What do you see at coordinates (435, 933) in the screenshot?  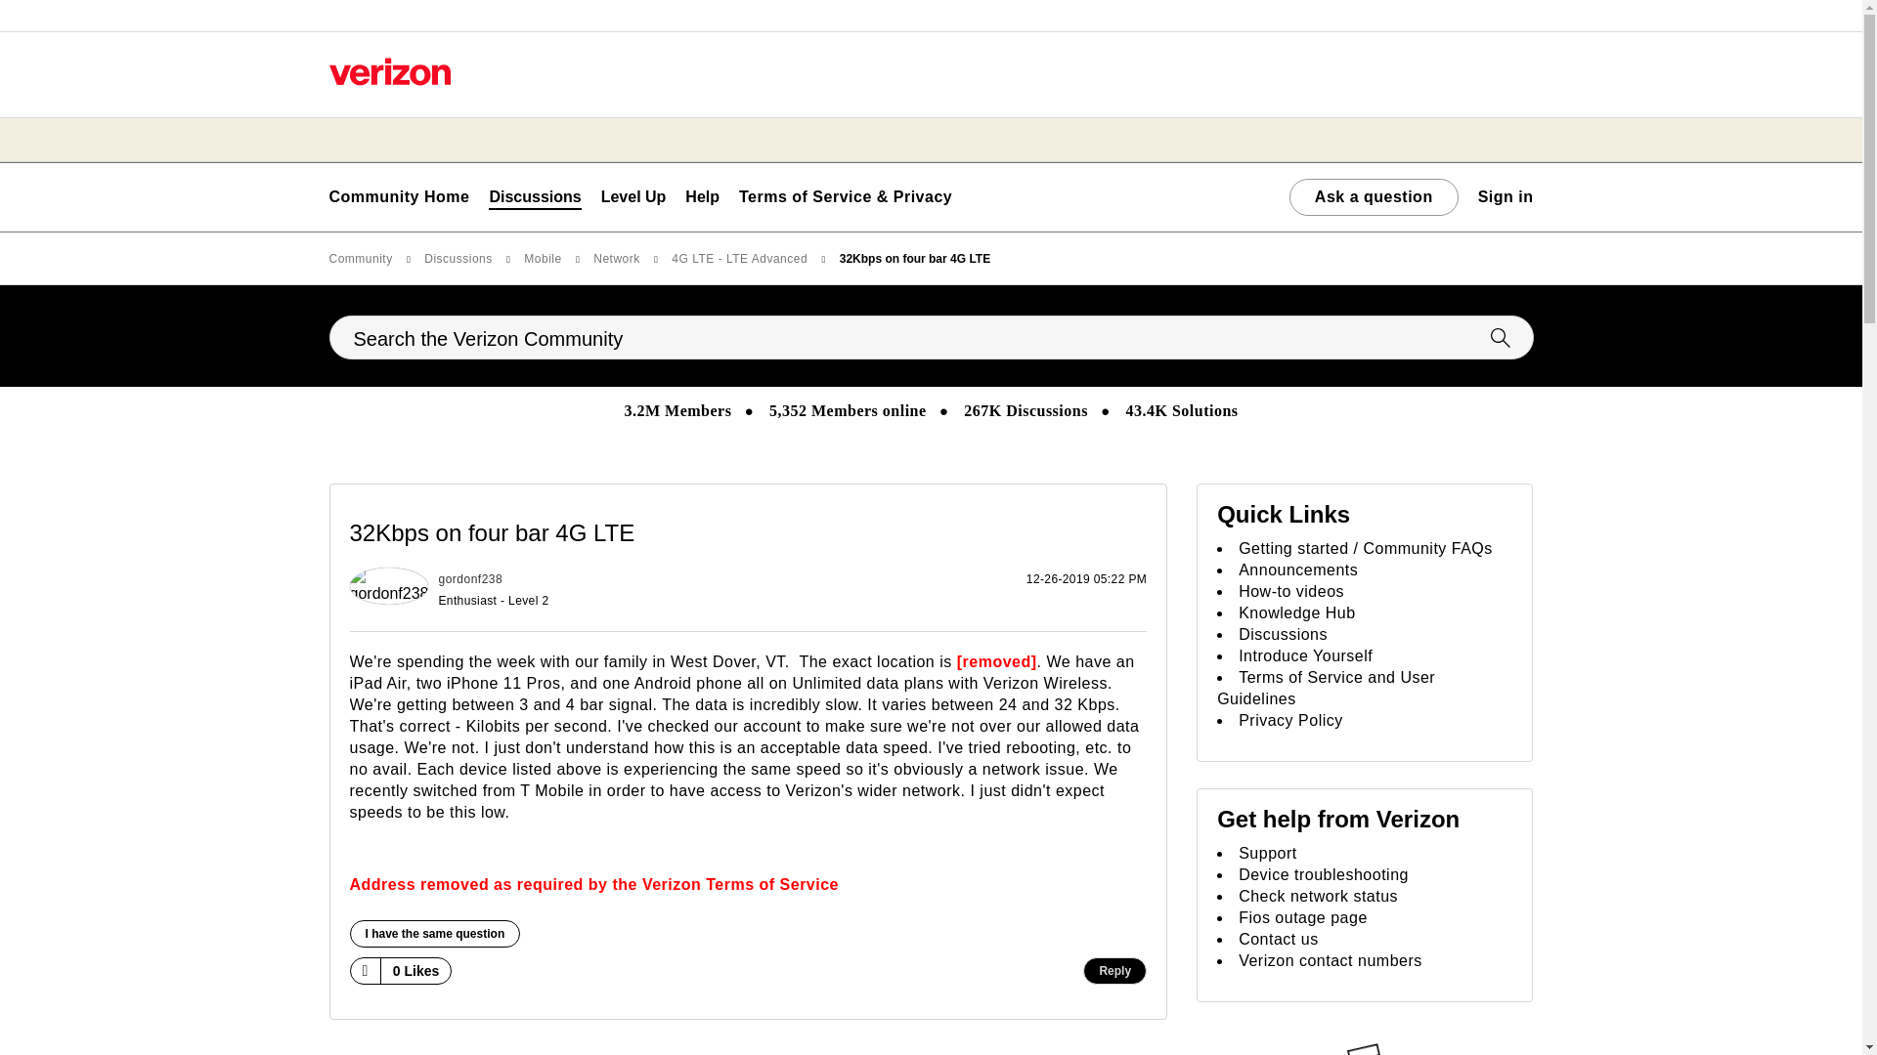 I see `Click here if you had a similar experience` at bounding box center [435, 933].